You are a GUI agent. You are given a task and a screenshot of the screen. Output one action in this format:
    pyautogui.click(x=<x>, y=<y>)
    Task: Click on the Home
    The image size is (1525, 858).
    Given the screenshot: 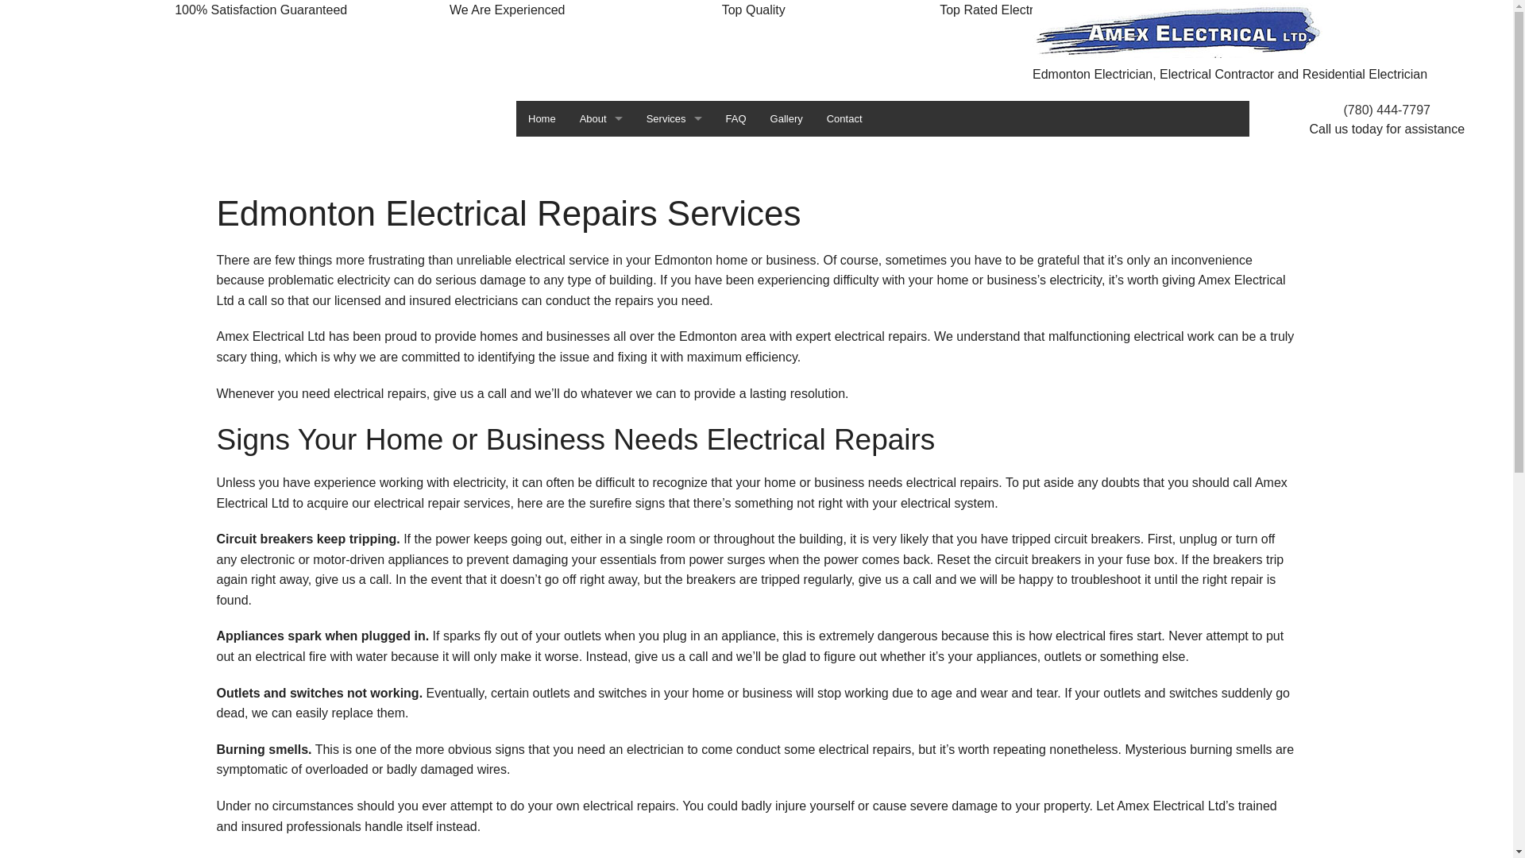 What is the action you would take?
    pyautogui.click(x=542, y=119)
    